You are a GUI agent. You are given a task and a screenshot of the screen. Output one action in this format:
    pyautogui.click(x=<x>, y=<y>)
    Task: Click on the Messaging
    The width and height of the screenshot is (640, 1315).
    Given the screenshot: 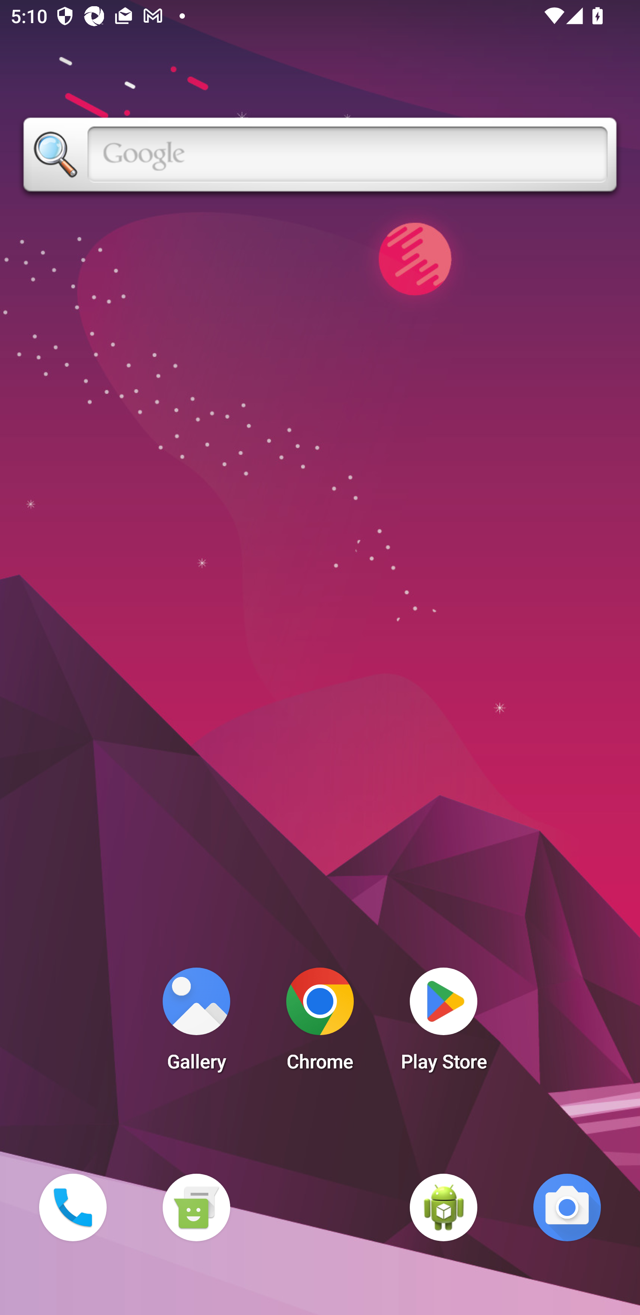 What is the action you would take?
    pyautogui.click(x=196, y=1207)
    